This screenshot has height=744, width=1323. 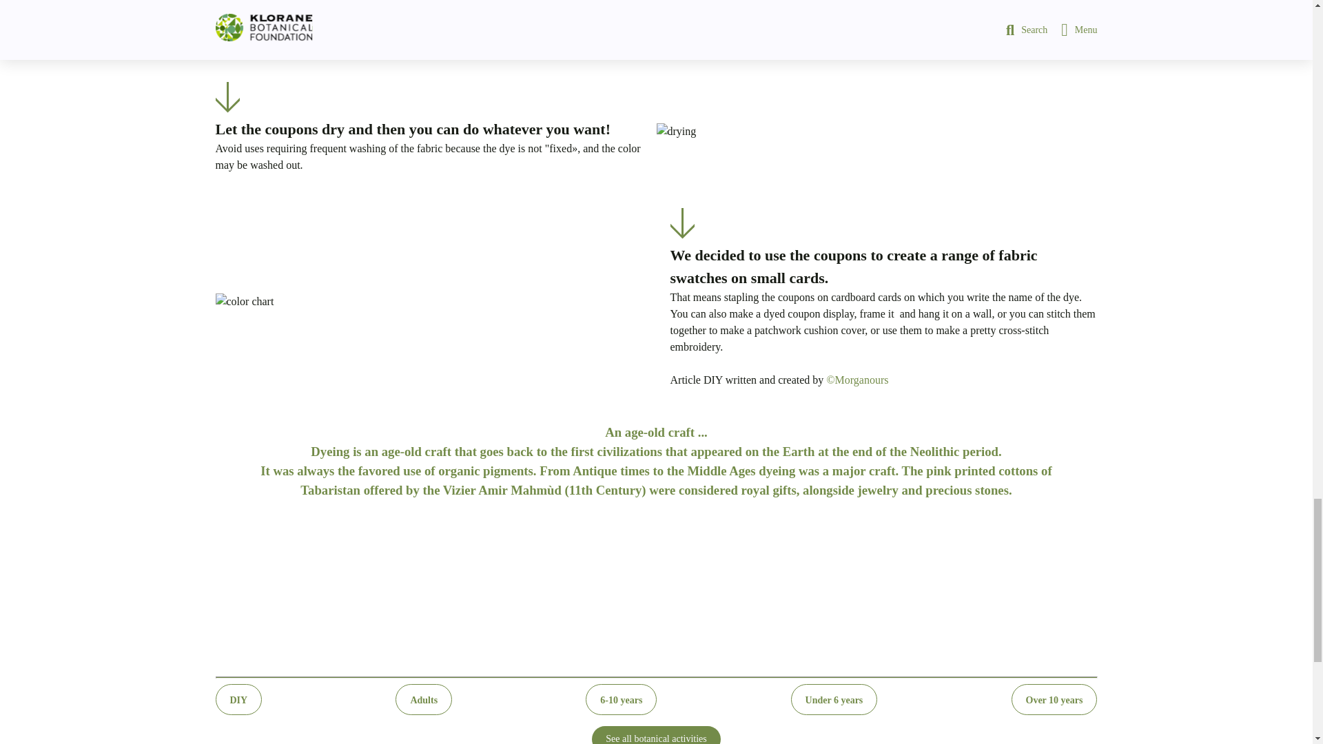 I want to click on See all botanical activities, so click(x=656, y=735).